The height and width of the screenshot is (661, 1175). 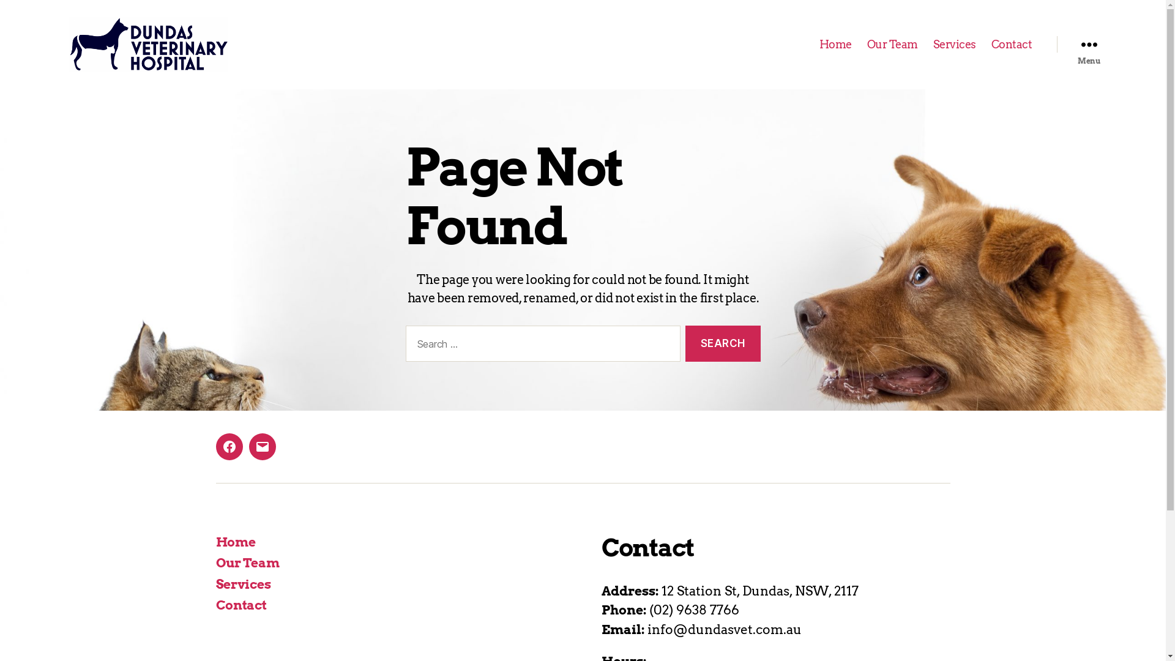 What do you see at coordinates (241, 605) in the screenshot?
I see `Contact` at bounding box center [241, 605].